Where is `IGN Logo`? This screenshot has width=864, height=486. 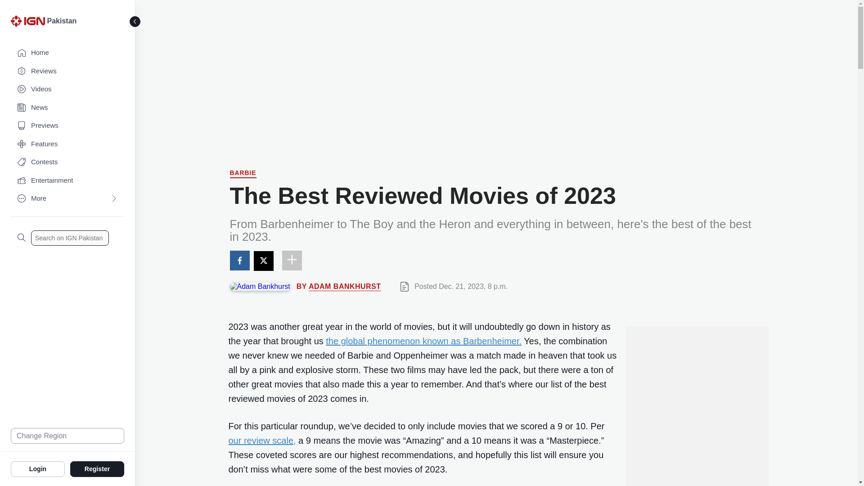
IGN Logo is located at coordinates (29, 23).